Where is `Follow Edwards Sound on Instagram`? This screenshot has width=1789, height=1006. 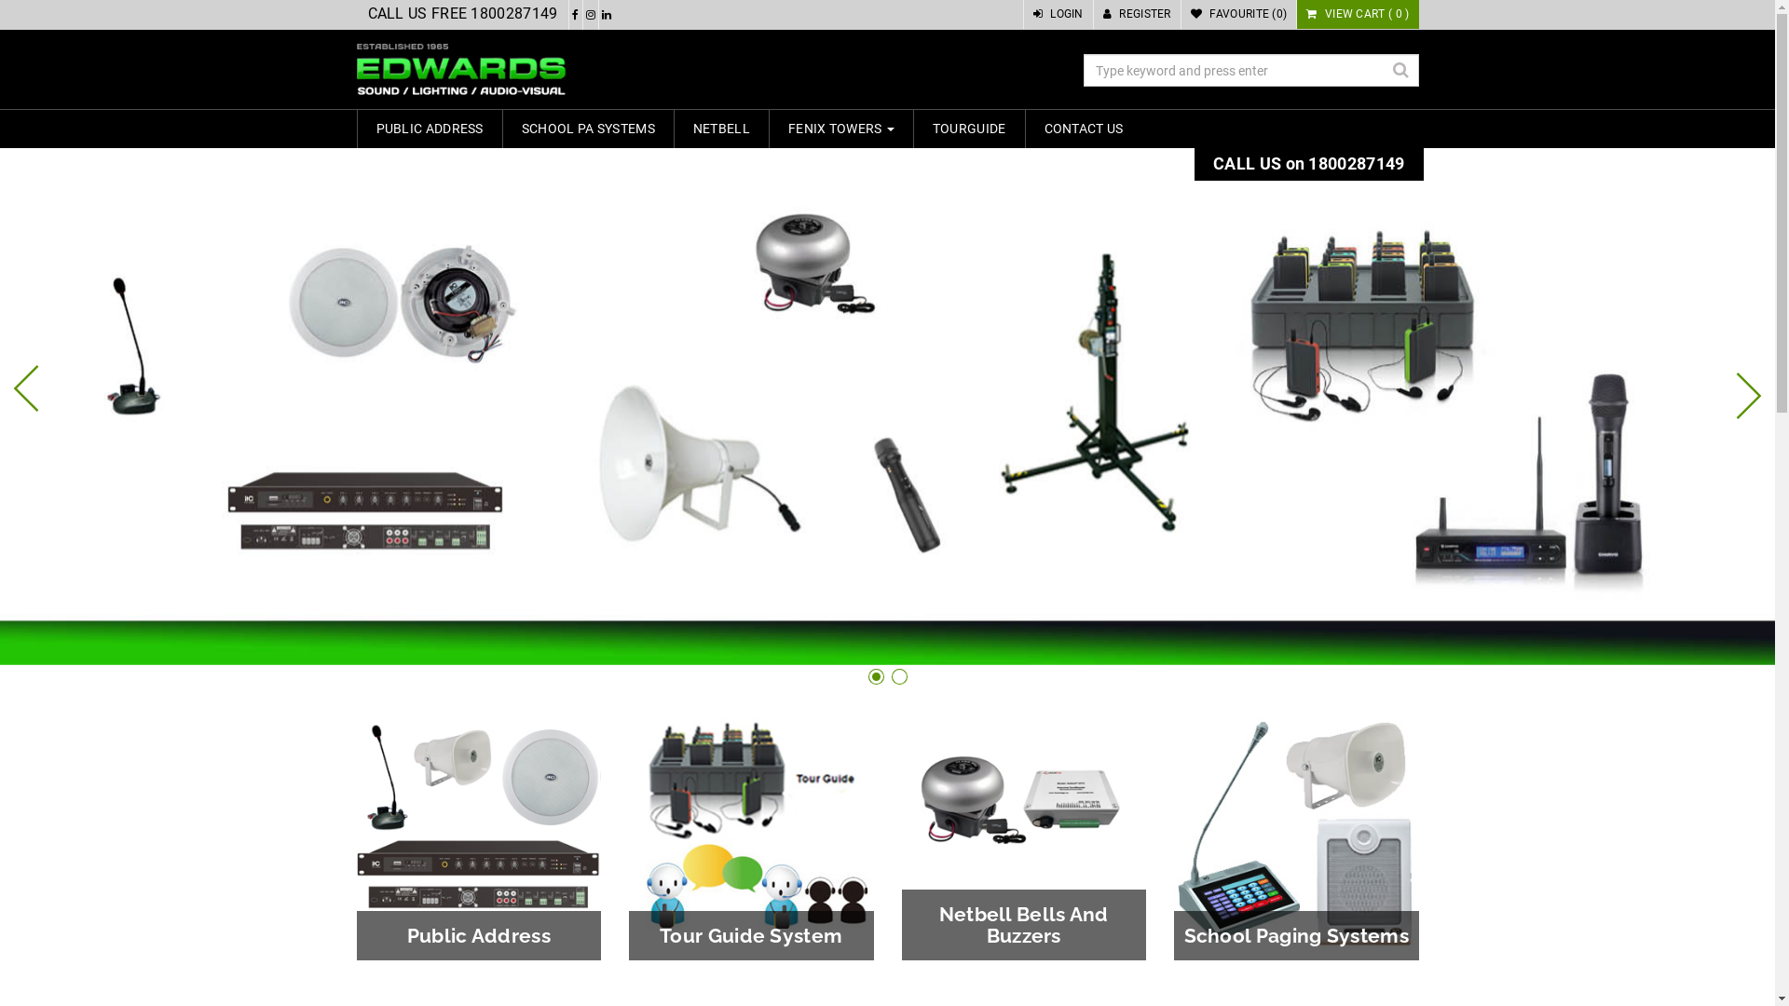
Follow Edwards Sound on Instagram is located at coordinates (591, 15).